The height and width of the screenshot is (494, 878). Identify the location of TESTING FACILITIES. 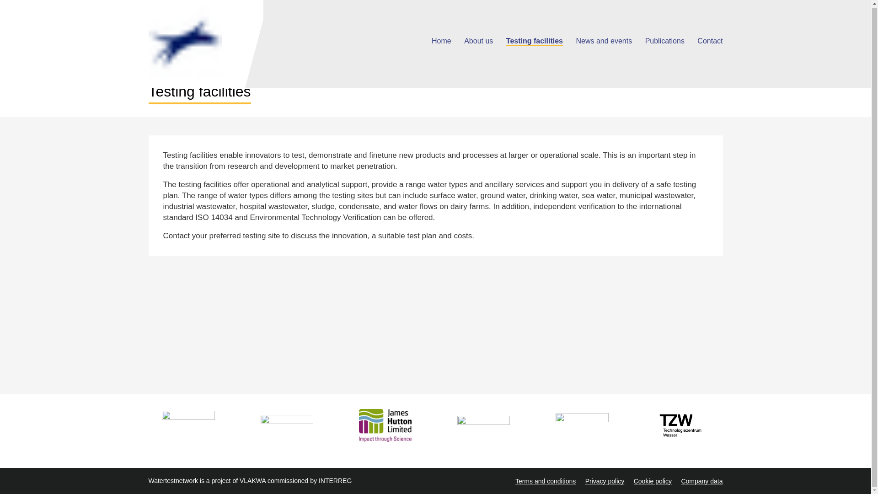
(199, 56).